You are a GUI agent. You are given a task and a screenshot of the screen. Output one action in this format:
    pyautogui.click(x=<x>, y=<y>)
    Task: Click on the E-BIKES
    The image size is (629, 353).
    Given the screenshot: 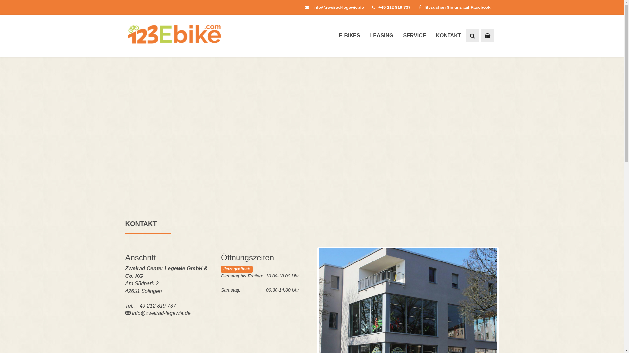 What is the action you would take?
    pyautogui.click(x=349, y=36)
    